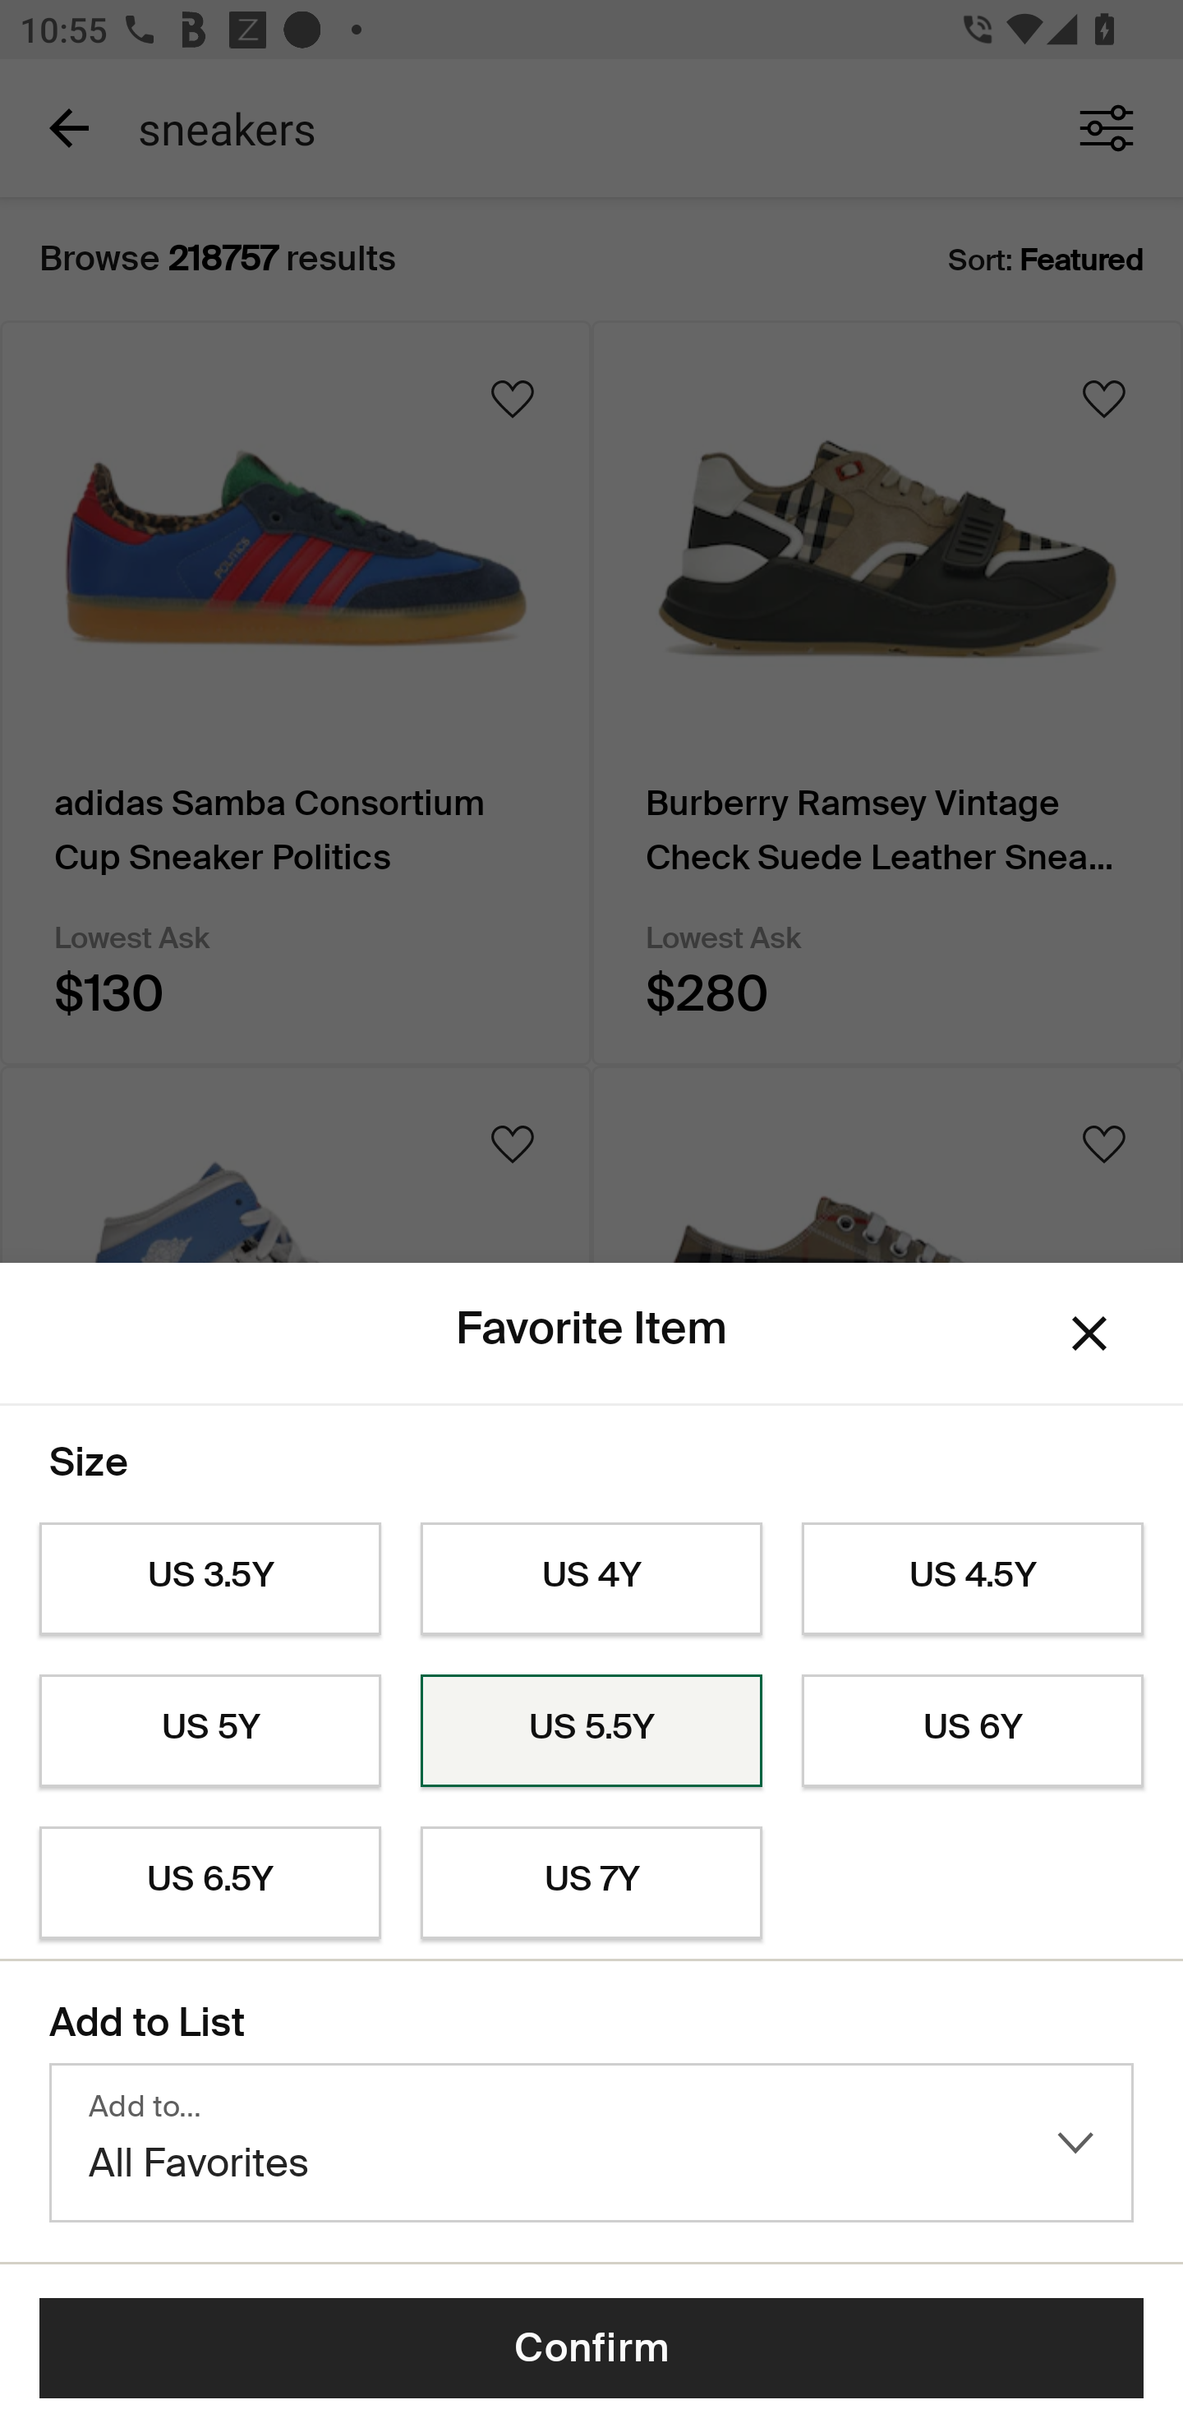 The image size is (1183, 2432). What do you see at coordinates (591, 1731) in the screenshot?
I see `US 5.5Y` at bounding box center [591, 1731].